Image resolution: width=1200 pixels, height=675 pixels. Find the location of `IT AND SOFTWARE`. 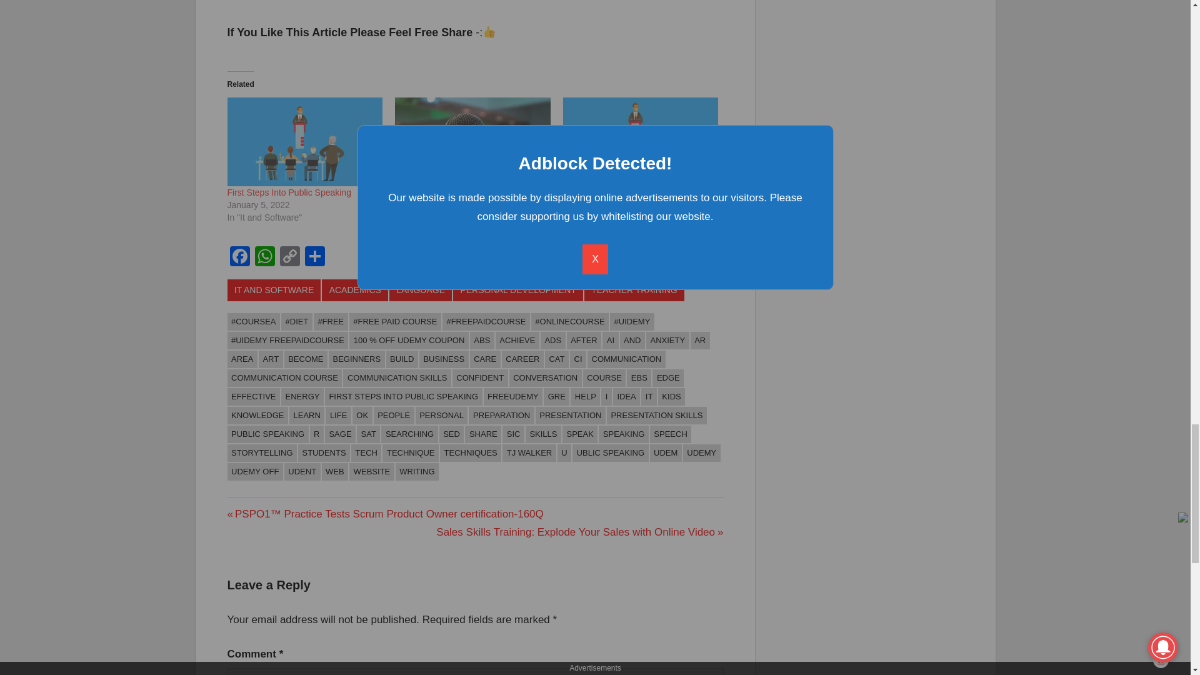

IT AND SOFTWARE is located at coordinates (274, 290).